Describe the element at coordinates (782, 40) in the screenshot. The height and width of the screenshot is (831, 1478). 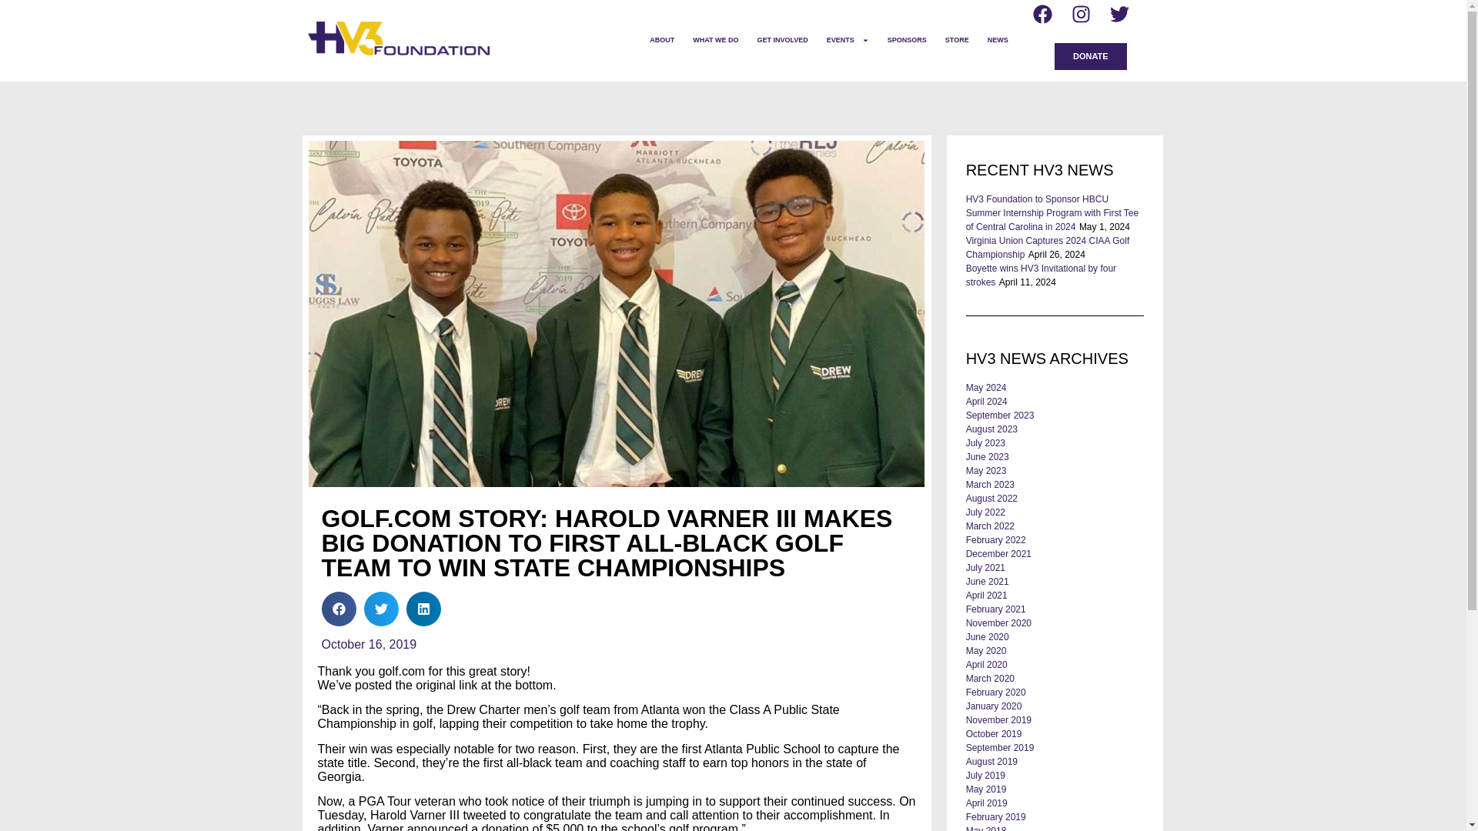
I see `GET INVOLVED` at that location.